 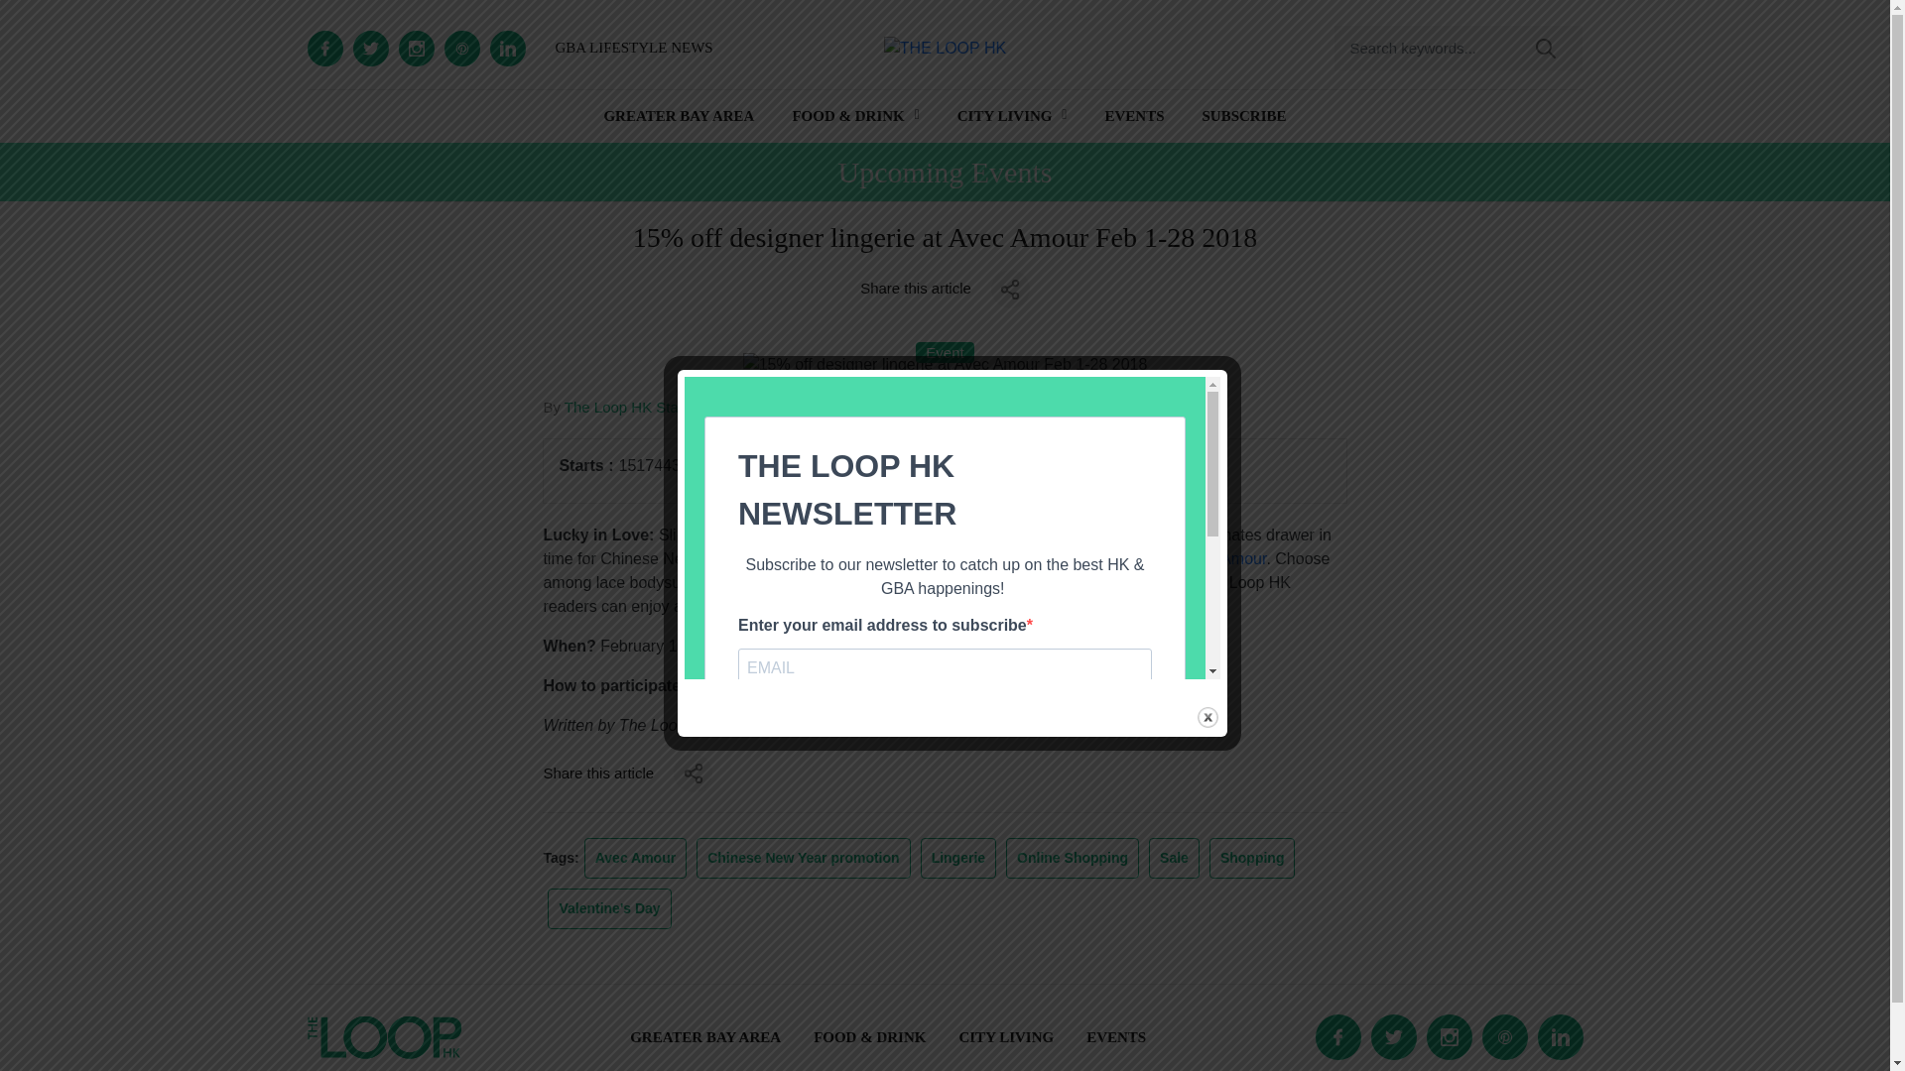 I want to click on CITY LIVING, so click(x=1005, y=115).